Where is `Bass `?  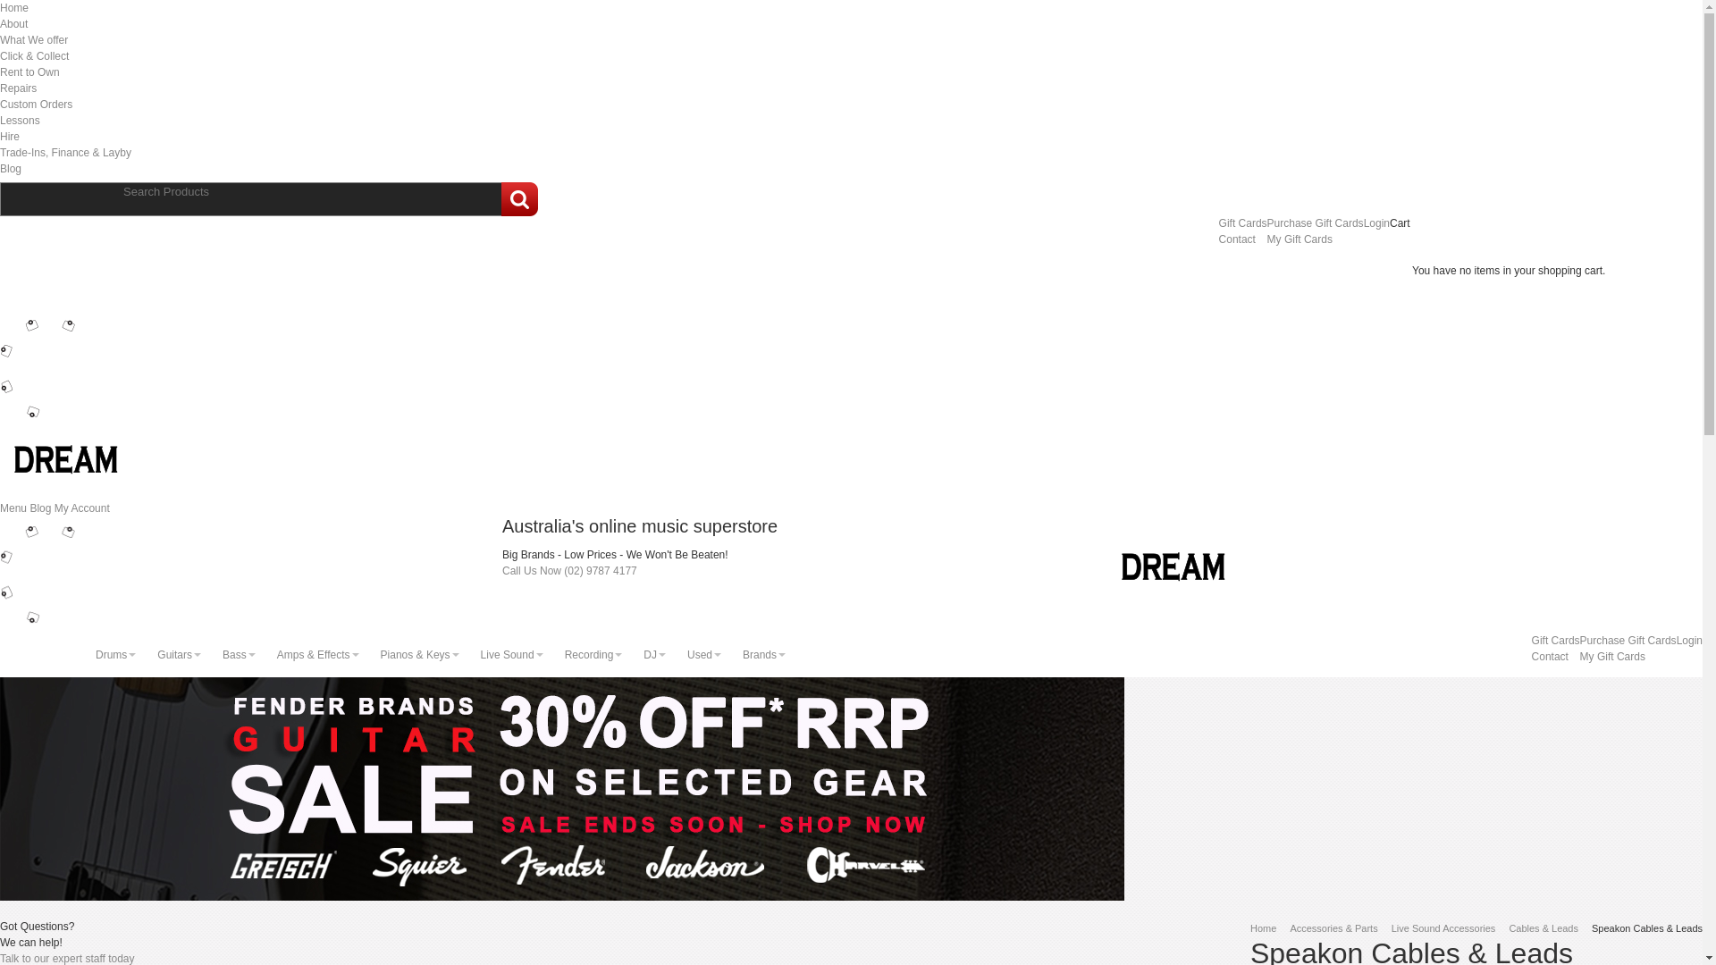 Bass  is located at coordinates (240, 655).